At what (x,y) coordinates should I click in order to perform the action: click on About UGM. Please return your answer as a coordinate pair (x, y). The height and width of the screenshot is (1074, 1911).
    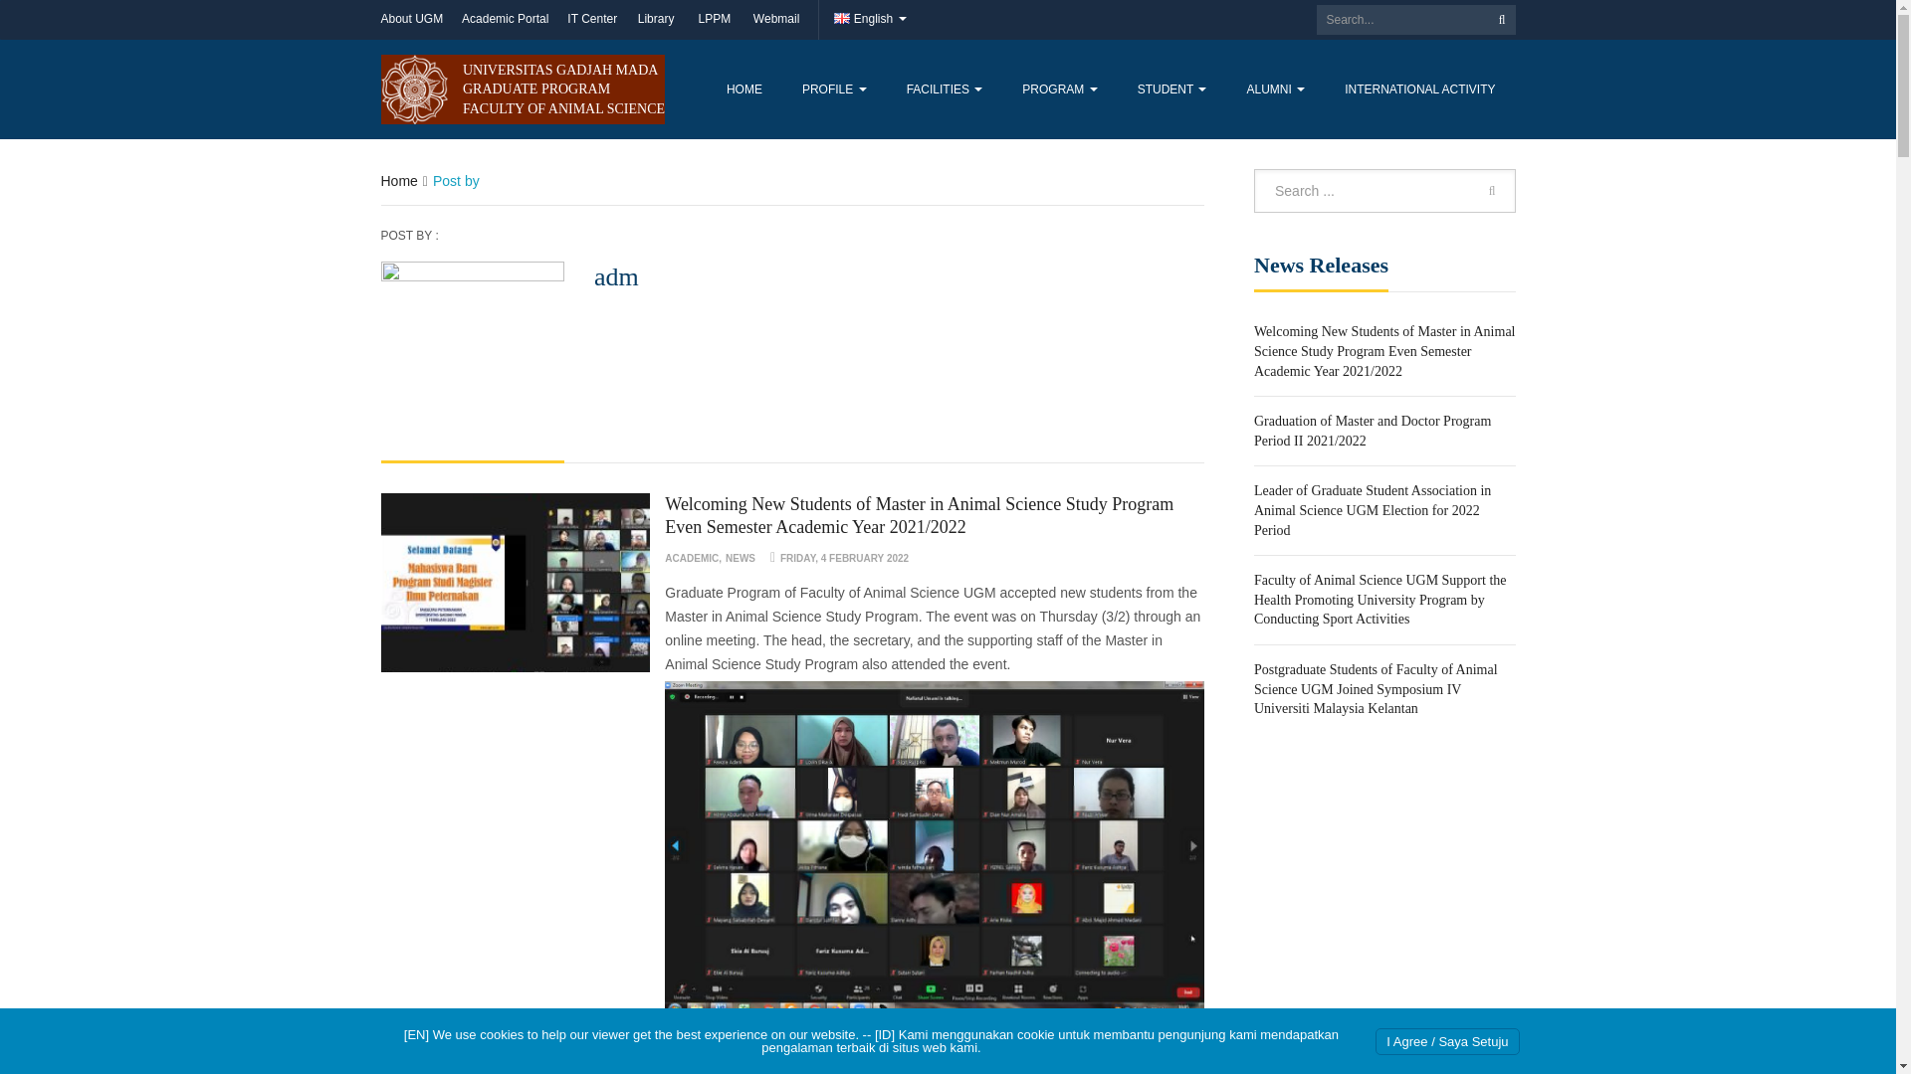
    Looking at the image, I should click on (412, 20).